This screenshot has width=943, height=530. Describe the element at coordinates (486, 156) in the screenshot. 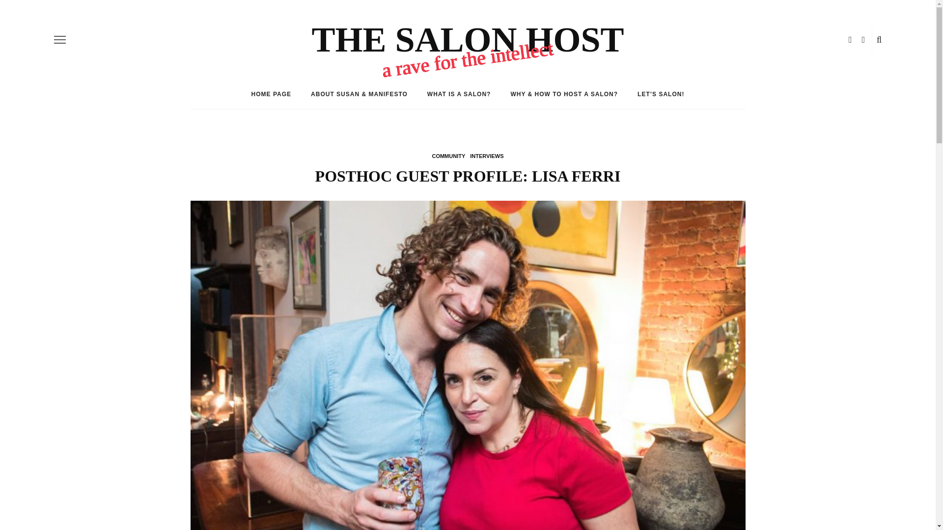

I see `INTERVIEWS` at that location.